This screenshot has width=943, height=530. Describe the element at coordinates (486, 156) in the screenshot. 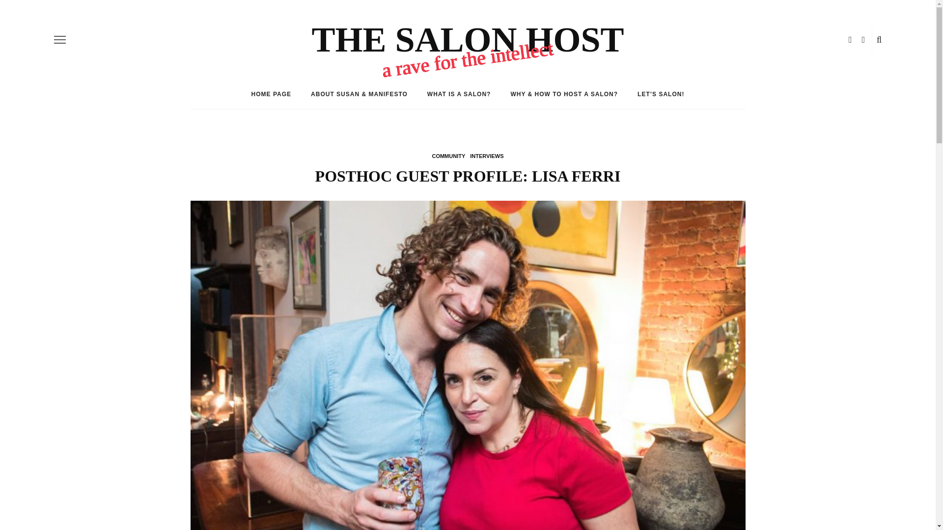

I see `INTERVIEWS` at that location.